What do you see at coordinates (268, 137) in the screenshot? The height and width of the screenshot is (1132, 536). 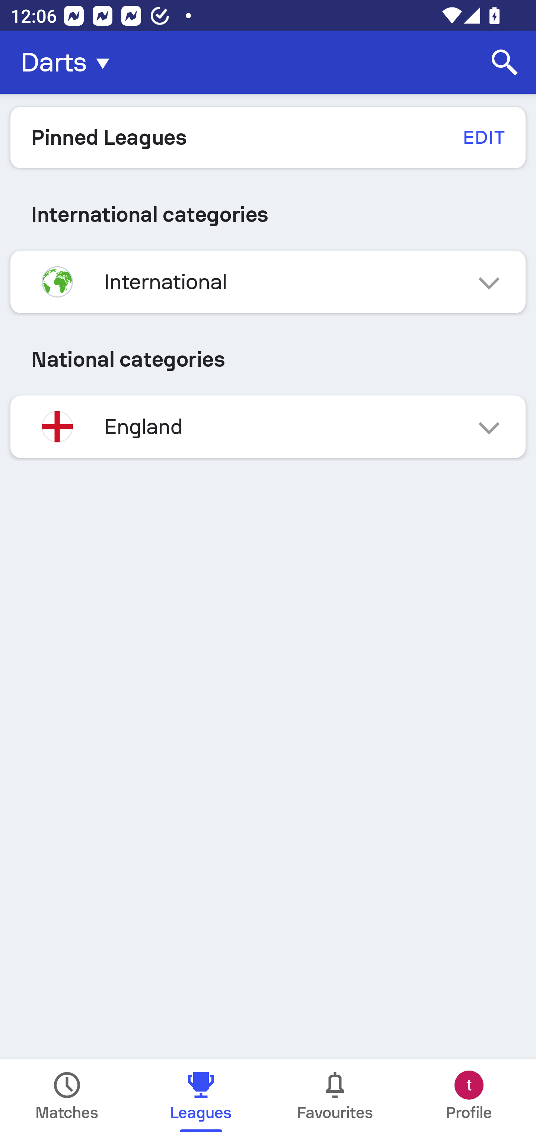 I see `Pinned Leagues EDIT` at bounding box center [268, 137].